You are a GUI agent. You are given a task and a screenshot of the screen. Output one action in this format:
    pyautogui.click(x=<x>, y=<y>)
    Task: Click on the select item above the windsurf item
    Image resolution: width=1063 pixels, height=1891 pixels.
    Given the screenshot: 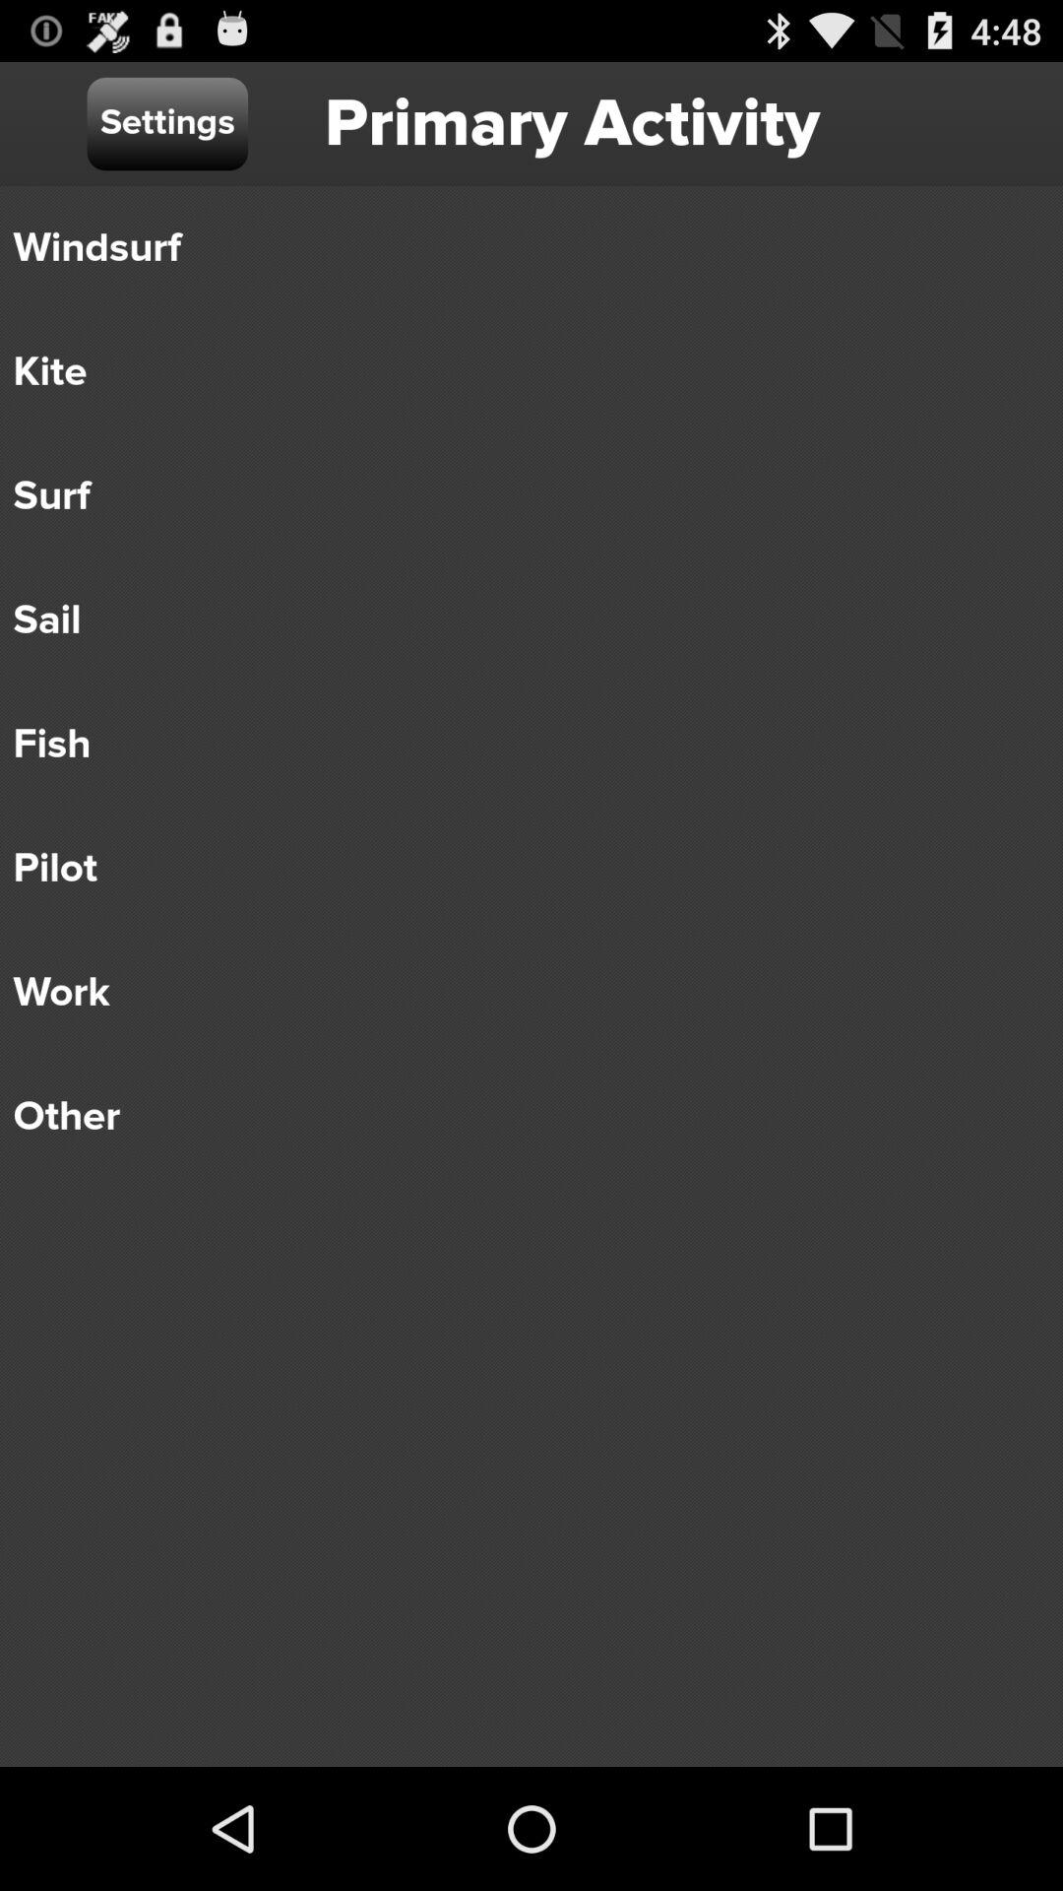 What is the action you would take?
    pyautogui.click(x=167, y=124)
    